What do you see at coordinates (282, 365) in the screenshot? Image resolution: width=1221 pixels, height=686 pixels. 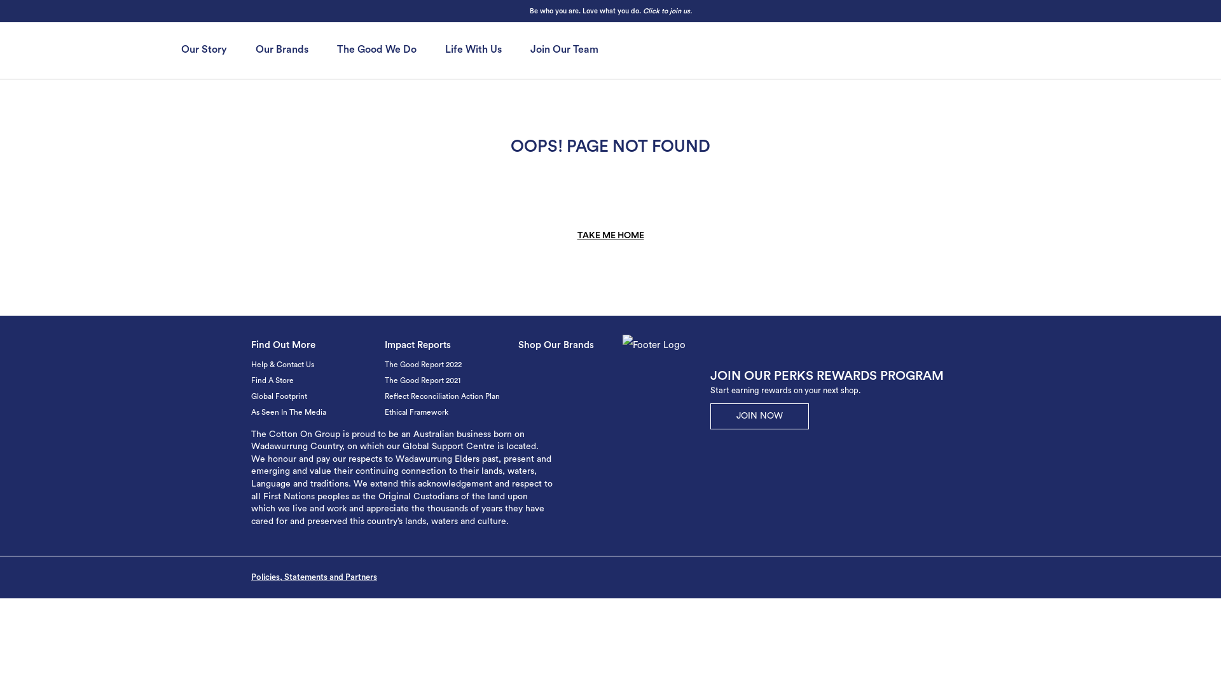 I see `Help & Contact Us` at bounding box center [282, 365].